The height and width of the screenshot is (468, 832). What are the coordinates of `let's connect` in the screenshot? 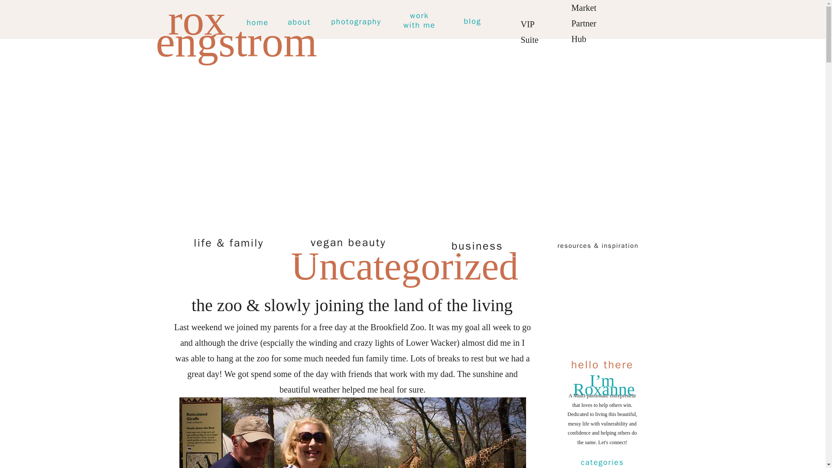 It's located at (651, 16).